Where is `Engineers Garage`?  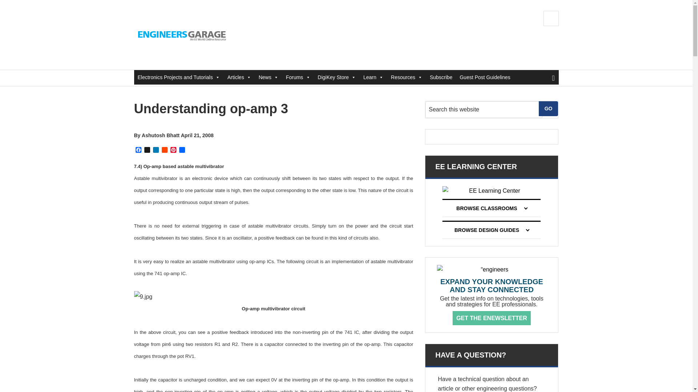 Engineers Garage is located at coordinates (182, 35).